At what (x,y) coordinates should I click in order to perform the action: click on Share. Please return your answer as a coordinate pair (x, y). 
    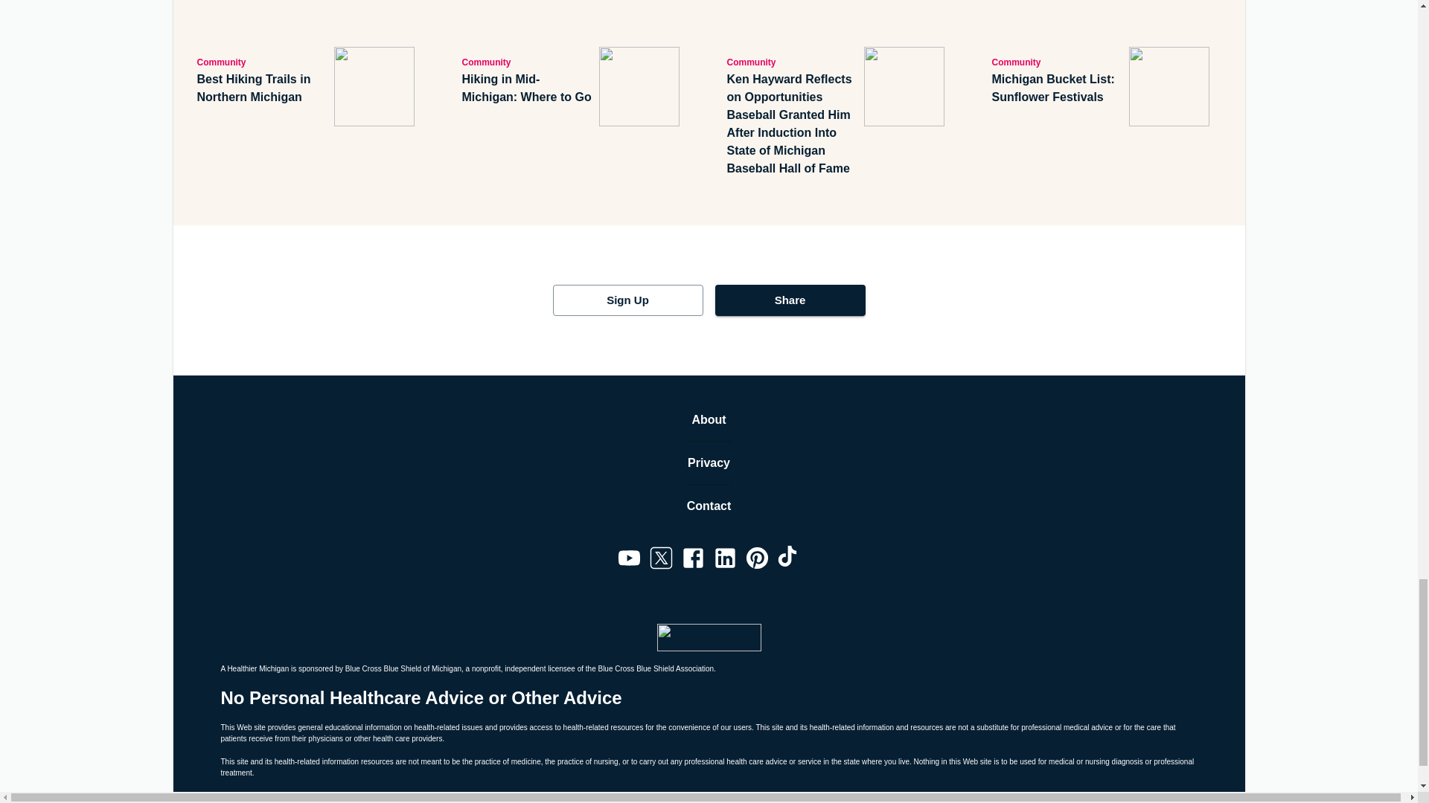
    Looking at the image, I should click on (789, 300).